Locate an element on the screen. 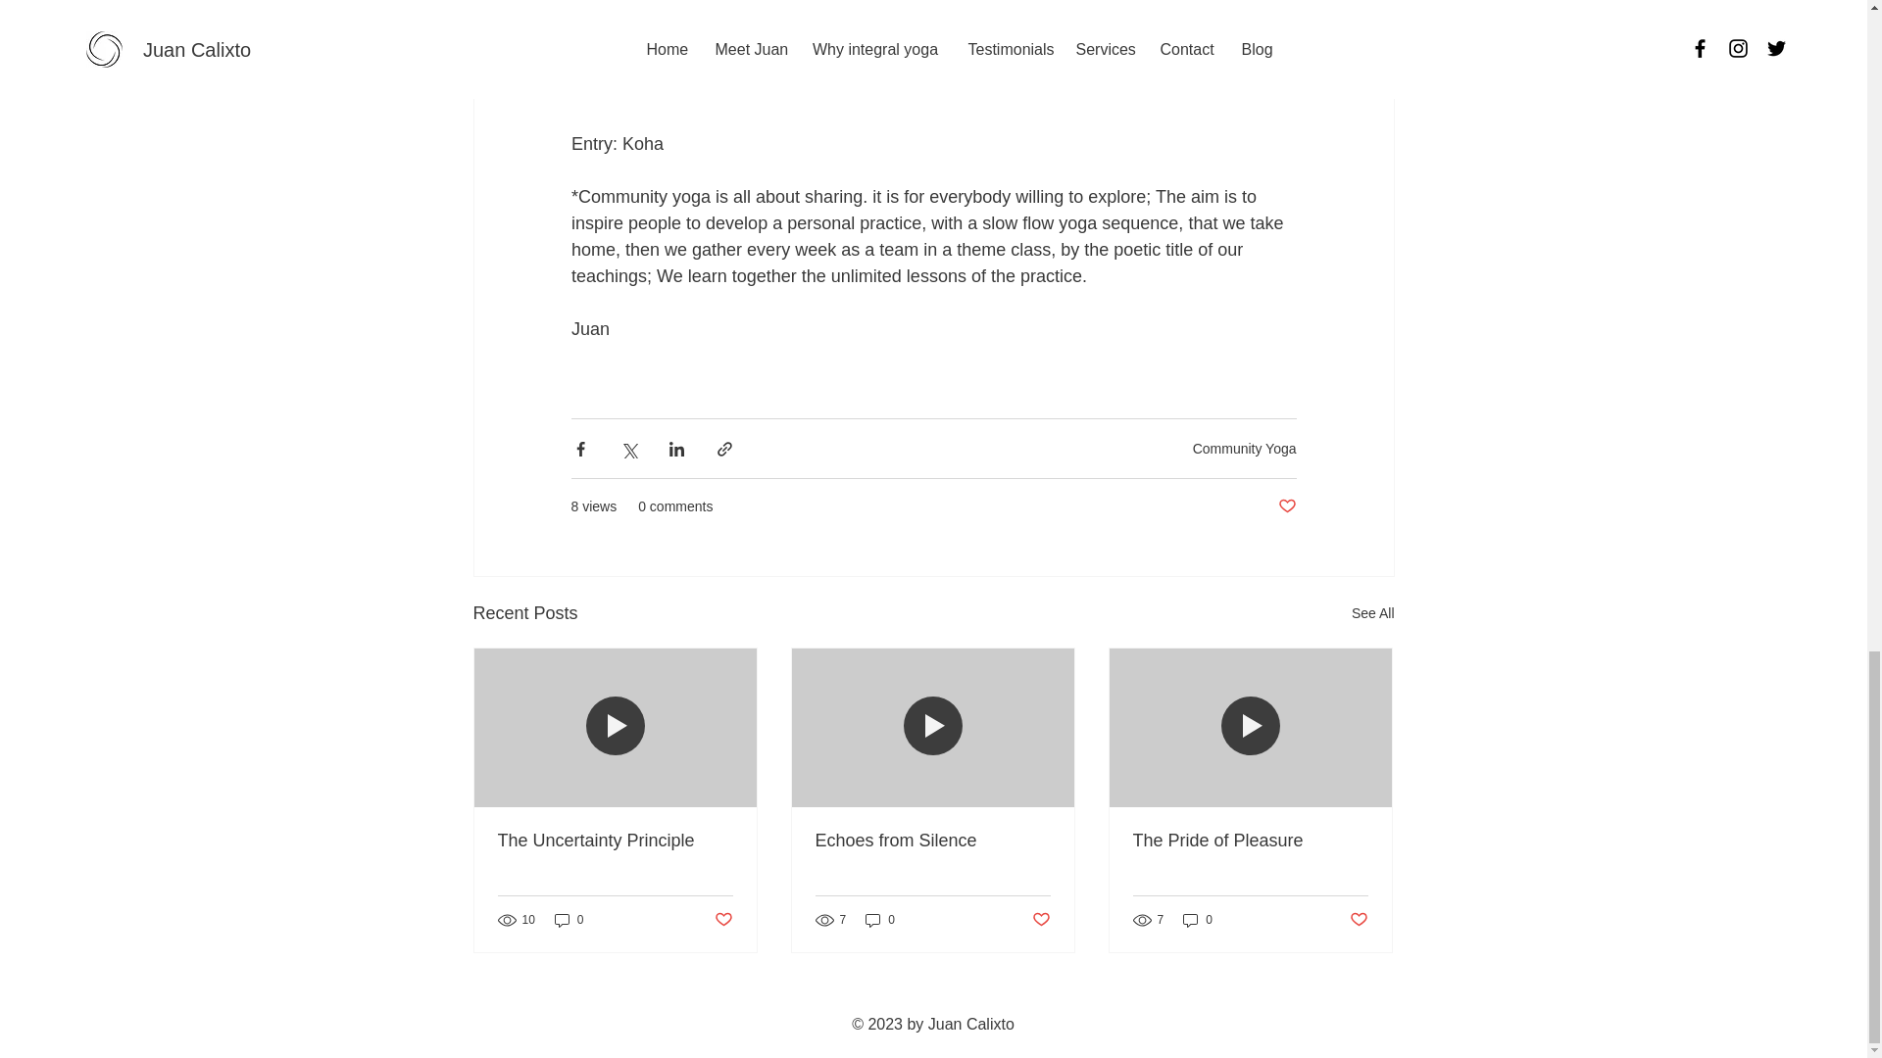 This screenshot has height=1058, width=1882. Post not marked as liked is located at coordinates (1286, 506).